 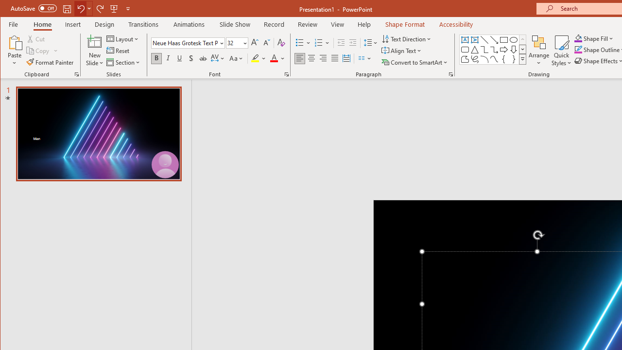 I want to click on Clear Formatting, so click(x=281, y=43).